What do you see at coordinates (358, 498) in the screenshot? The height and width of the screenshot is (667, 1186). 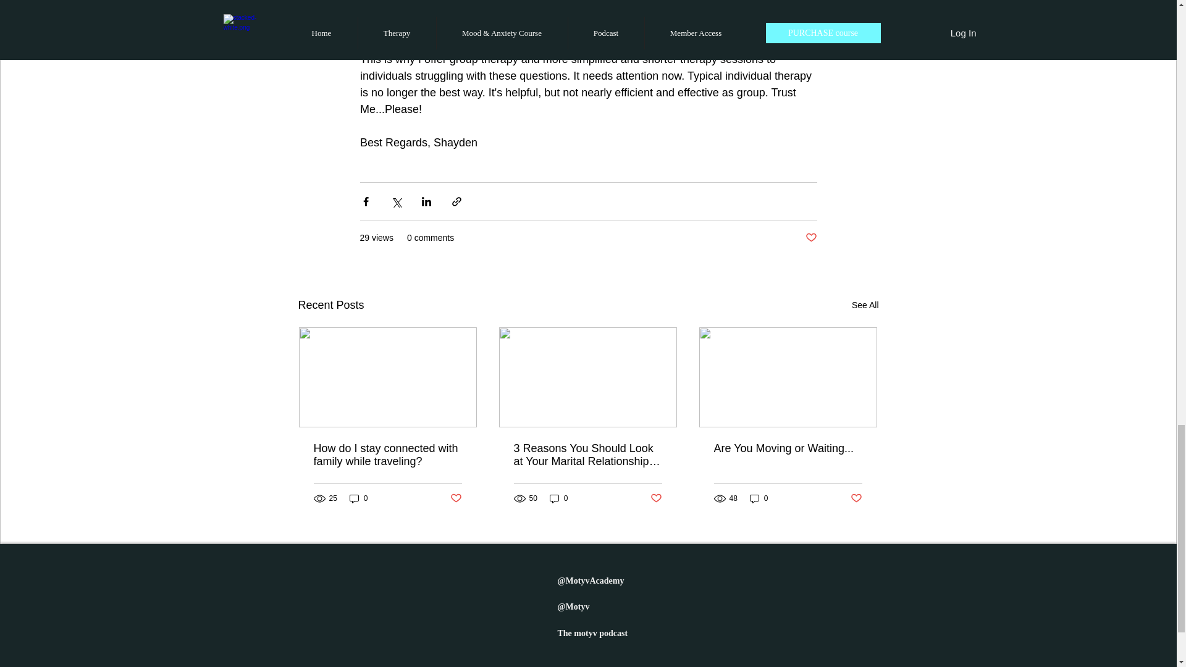 I see `0` at bounding box center [358, 498].